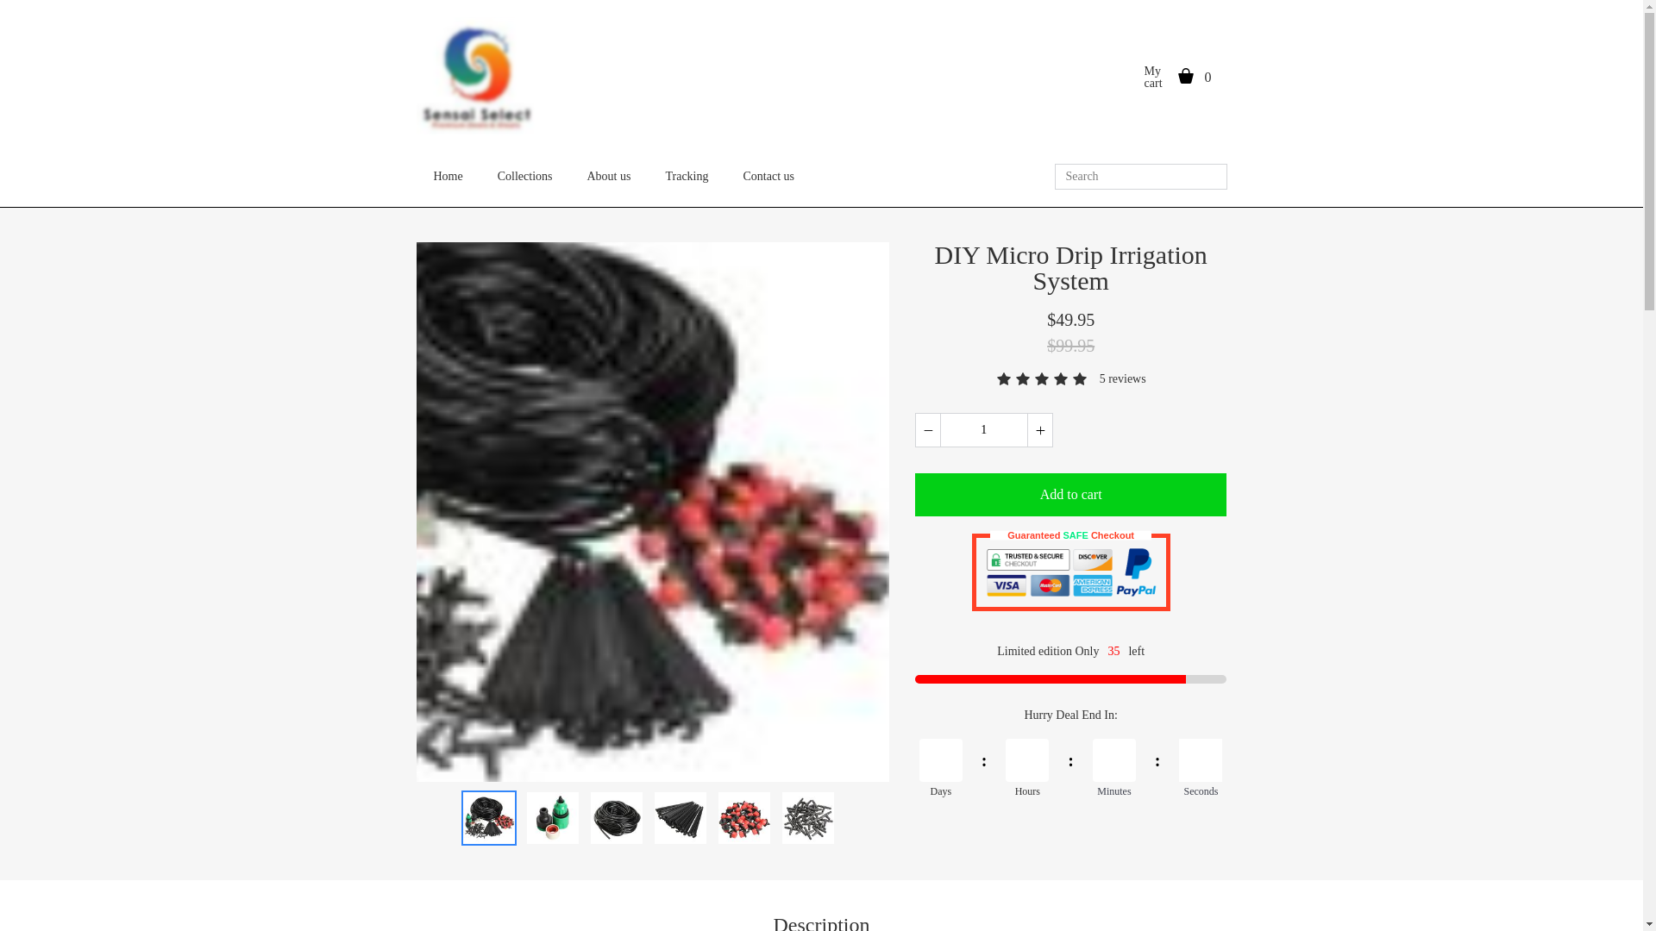 This screenshot has width=1656, height=931. I want to click on 1, so click(983, 429).